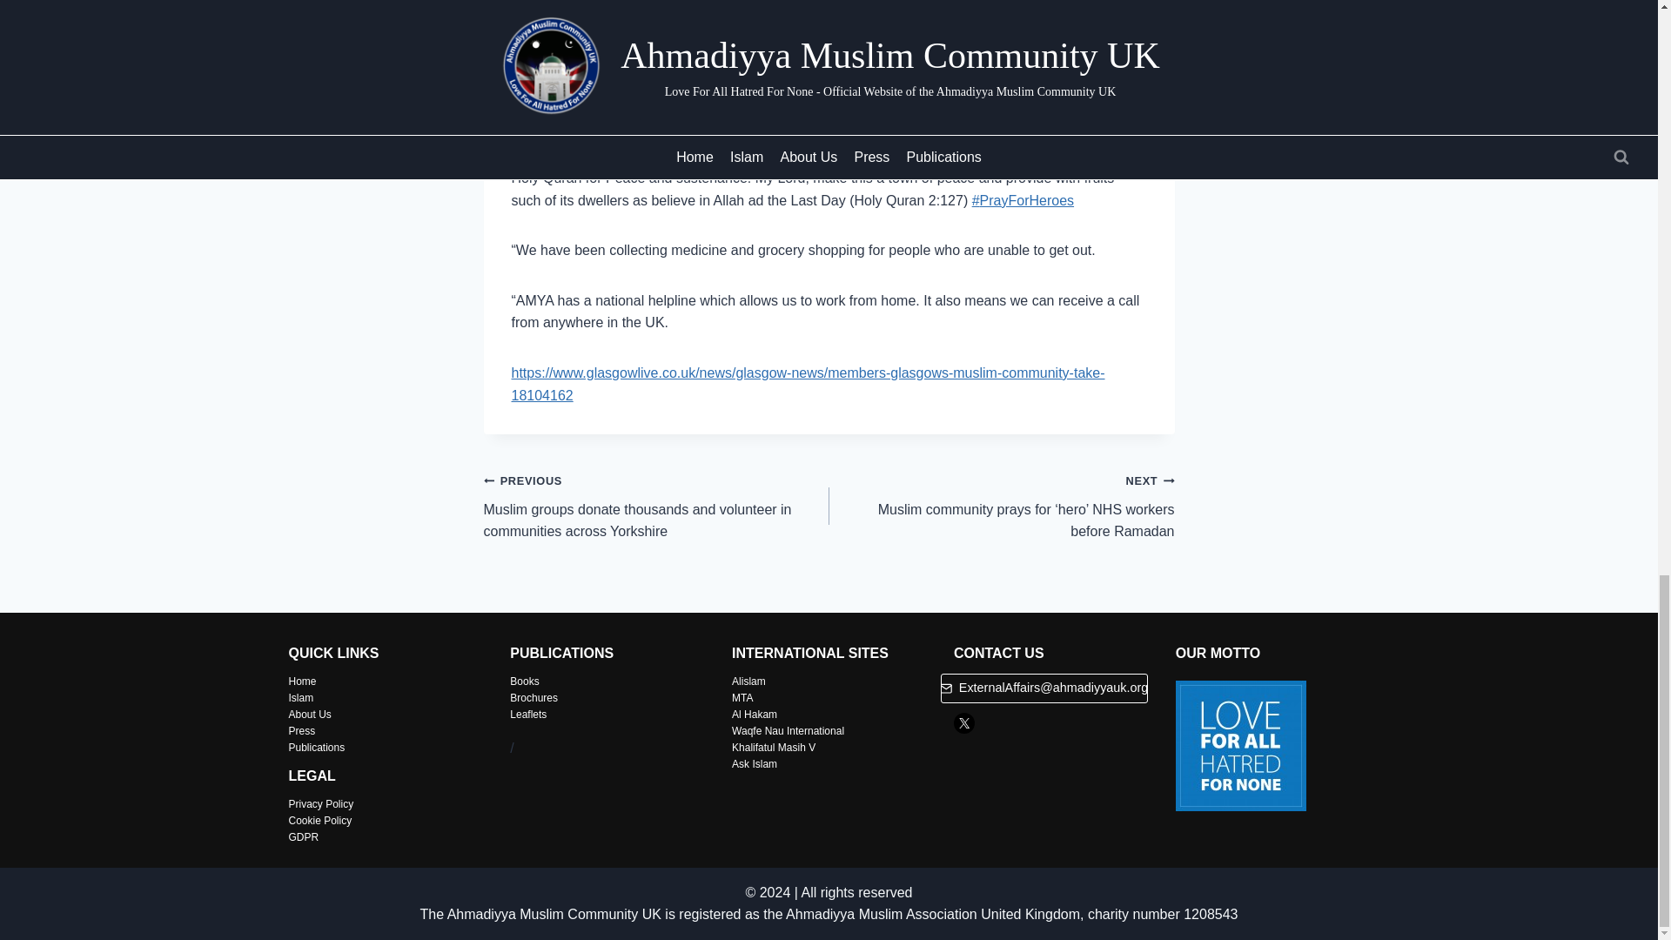  I want to click on Home, so click(303, 681).